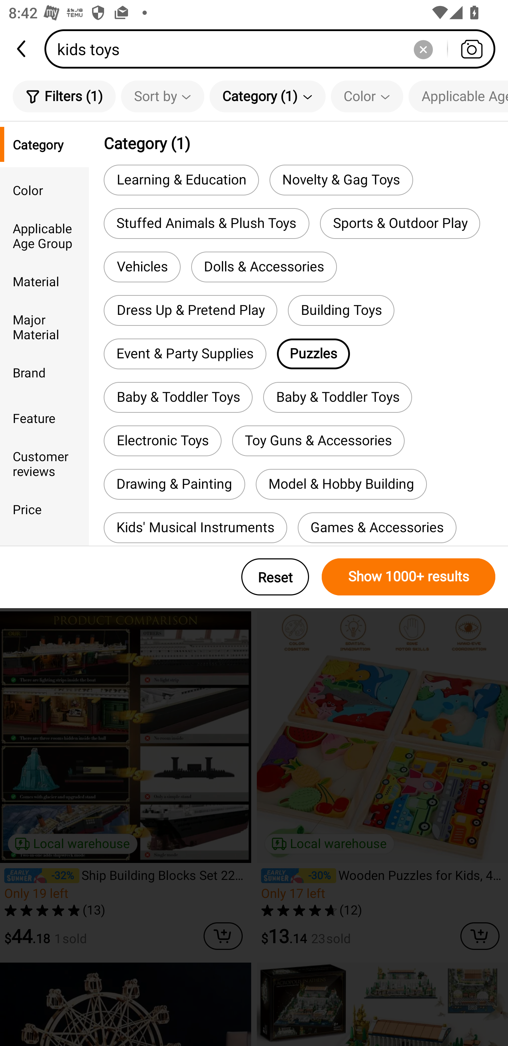  I want to click on back, so click(22, 49).